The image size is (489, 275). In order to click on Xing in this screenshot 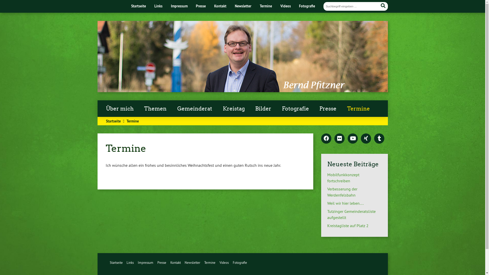, I will do `click(366, 139)`.